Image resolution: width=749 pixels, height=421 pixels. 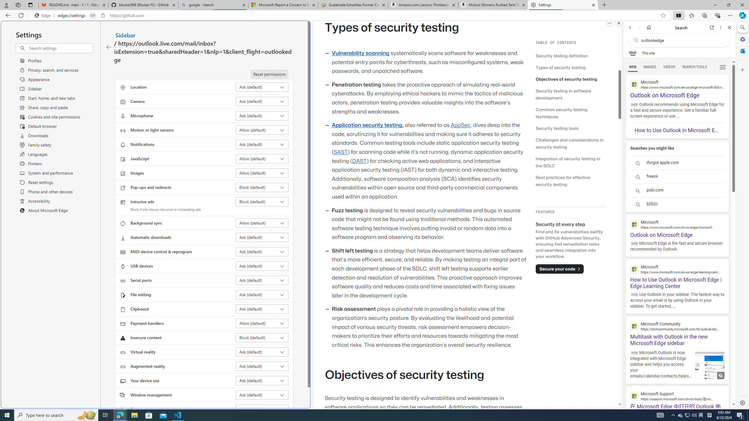 I want to click on Web scope, so click(x=633, y=53).